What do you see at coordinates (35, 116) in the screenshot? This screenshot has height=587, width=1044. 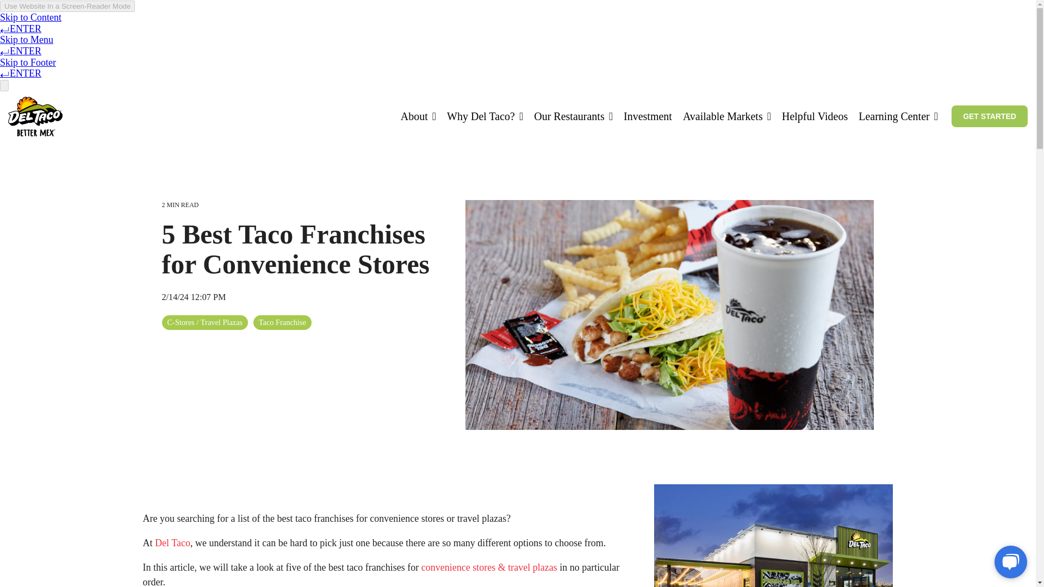 I see `Del Taco Franchise Better Mex Logo Registered` at bounding box center [35, 116].